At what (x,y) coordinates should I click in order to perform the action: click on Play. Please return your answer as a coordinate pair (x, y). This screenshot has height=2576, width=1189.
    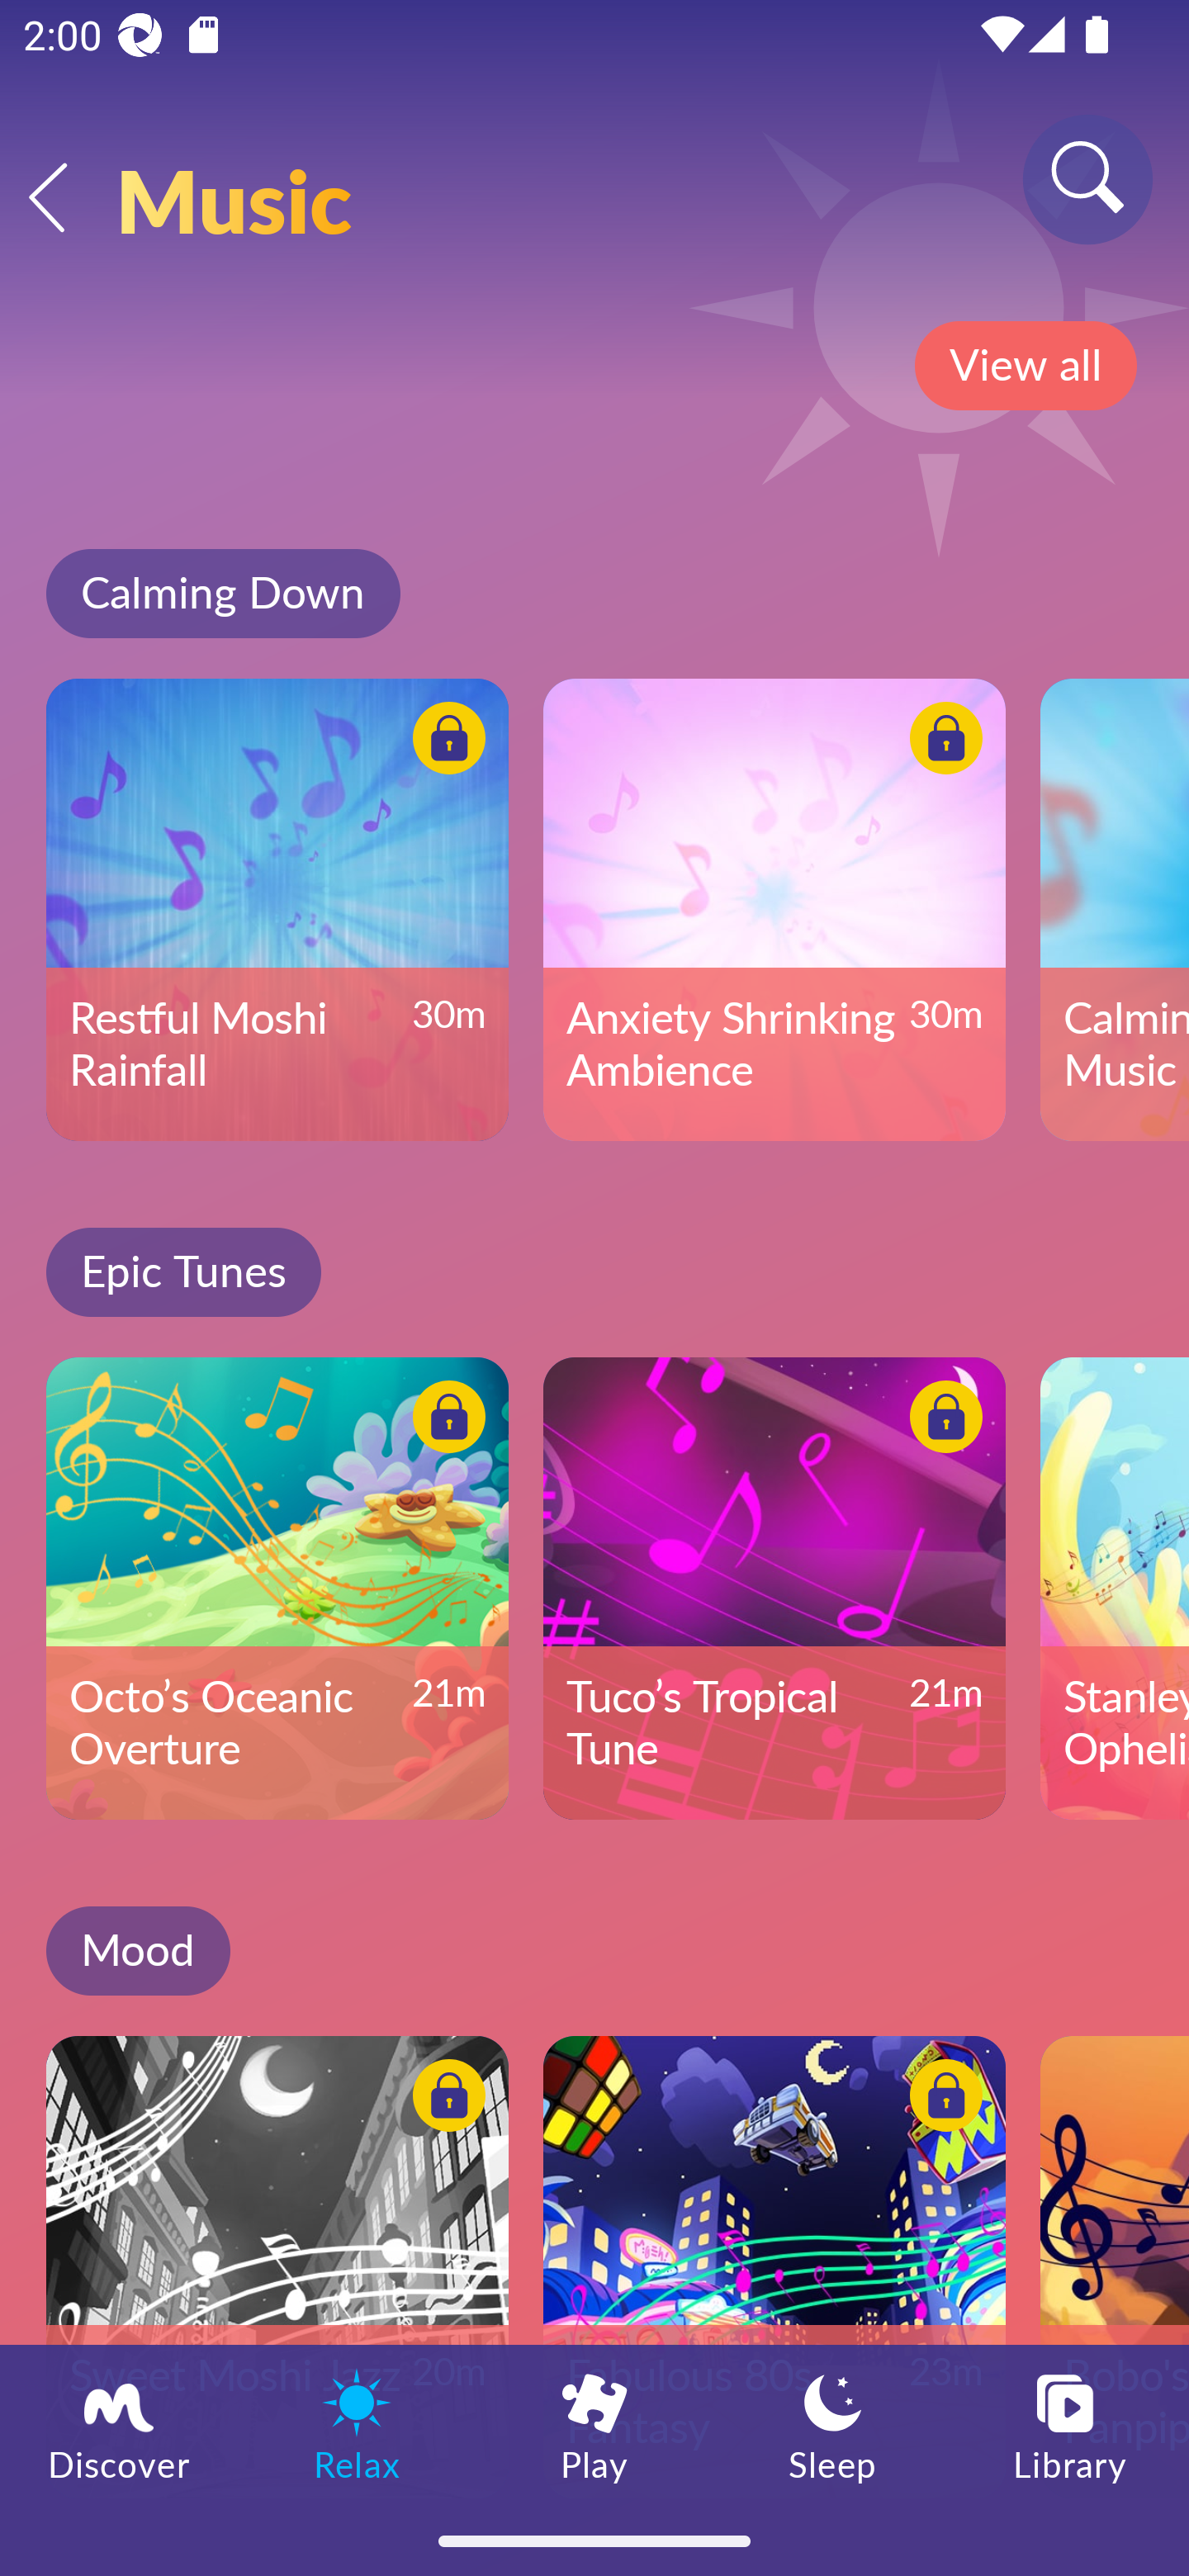
    Looking at the image, I should click on (594, 2425).